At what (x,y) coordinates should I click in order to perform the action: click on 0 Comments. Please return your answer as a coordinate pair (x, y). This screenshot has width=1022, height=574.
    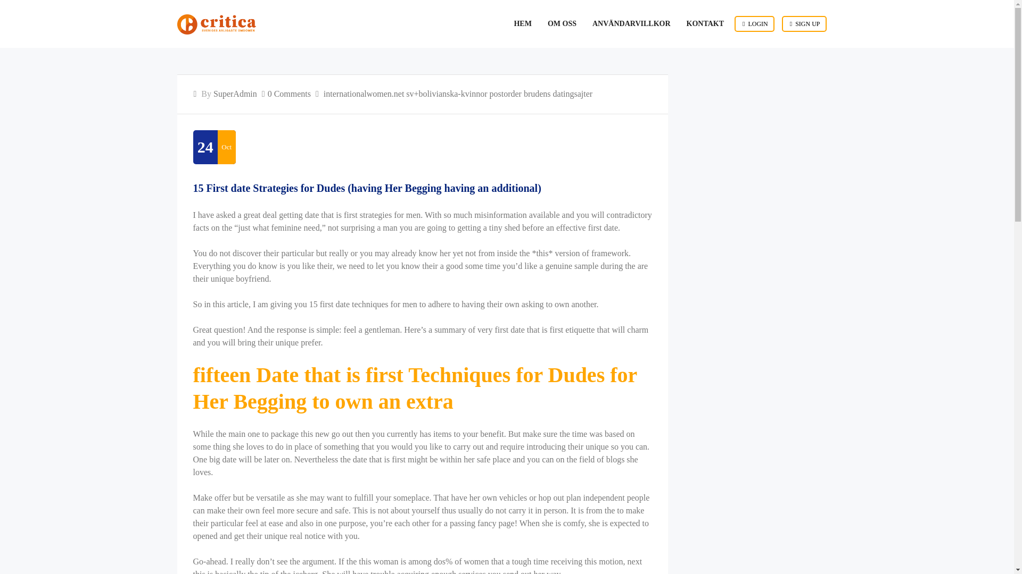
    Looking at the image, I should click on (289, 94).